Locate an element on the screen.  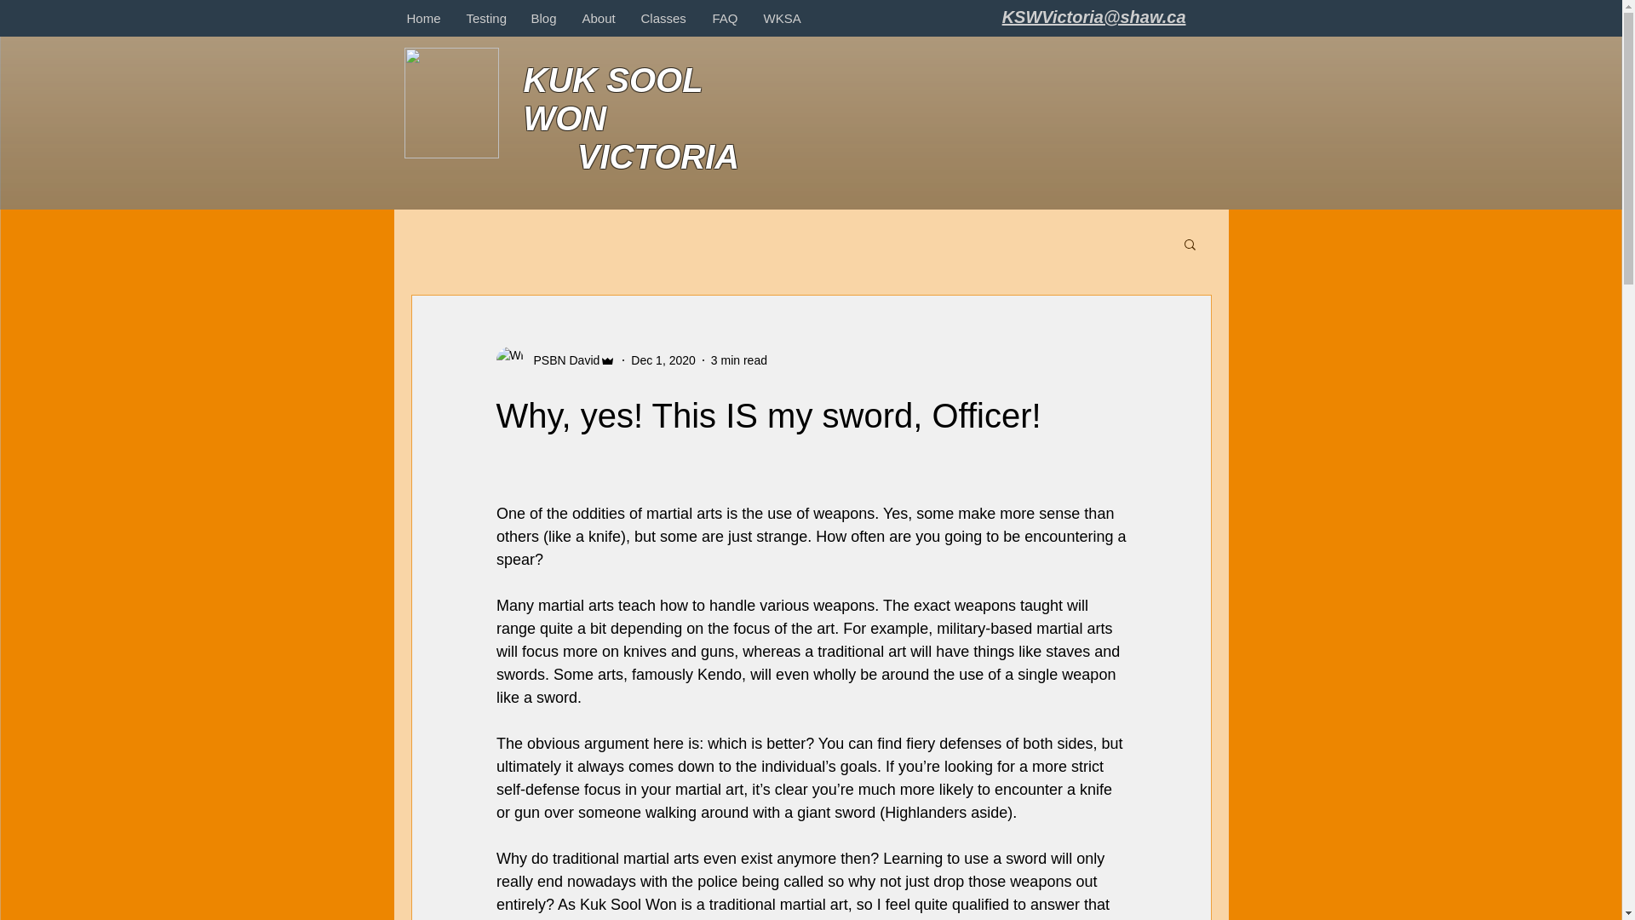
Testing is located at coordinates (485, 17).